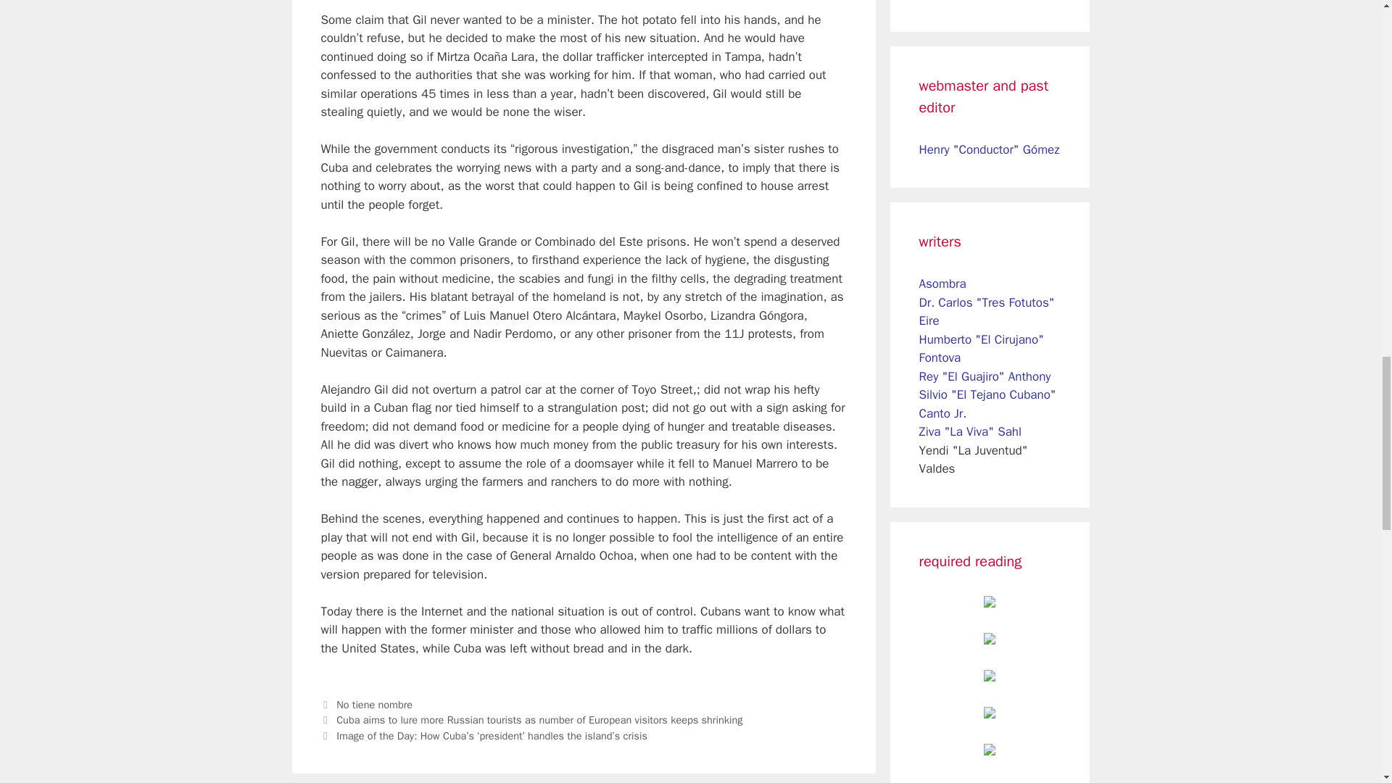  Describe the element at coordinates (374, 705) in the screenshot. I see `No tiene nombre` at that location.